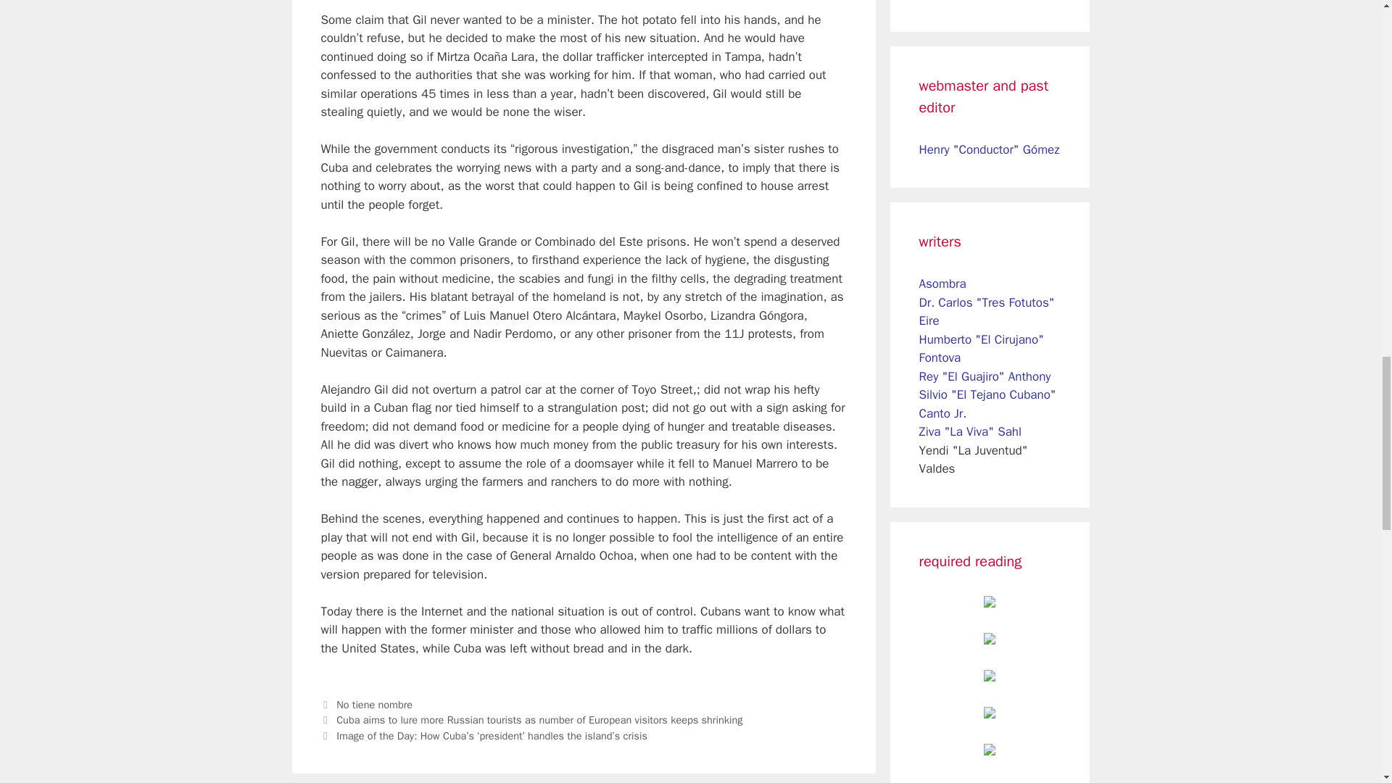  Describe the element at coordinates (374, 705) in the screenshot. I see `No tiene nombre` at that location.